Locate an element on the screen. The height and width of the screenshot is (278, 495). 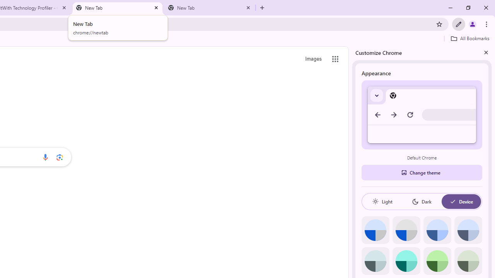
Search by image is located at coordinates (60, 157).